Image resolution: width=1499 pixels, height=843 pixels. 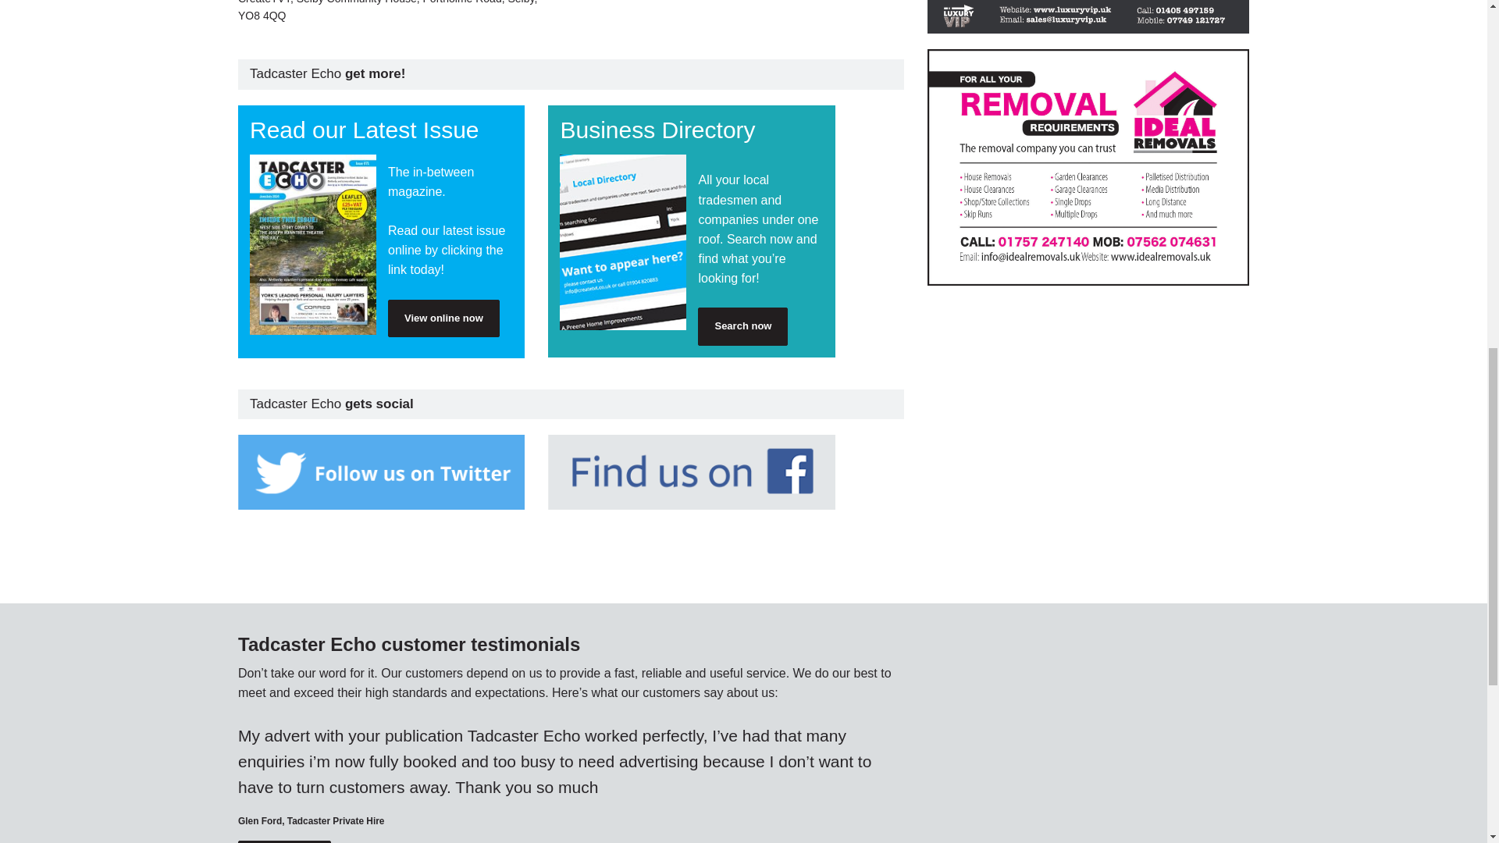 I want to click on Find us and like on Facebook, so click(x=692, y=472).